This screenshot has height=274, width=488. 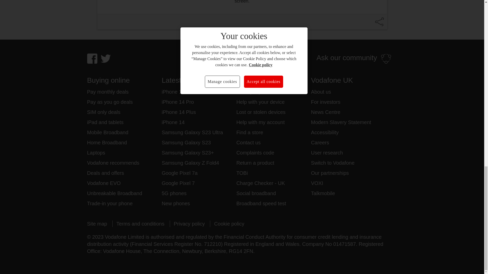 What do you see at coordinates (92, 58) in the screenshot?
I see `Facebook` at bounding box center [92, 58].